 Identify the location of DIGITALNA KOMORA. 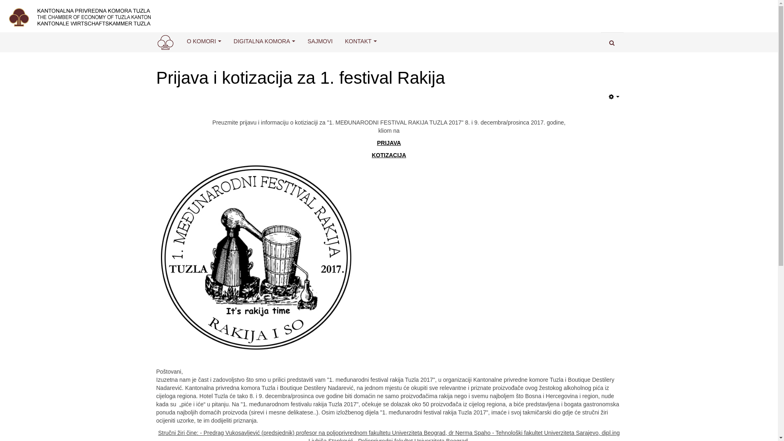
(265, 42).